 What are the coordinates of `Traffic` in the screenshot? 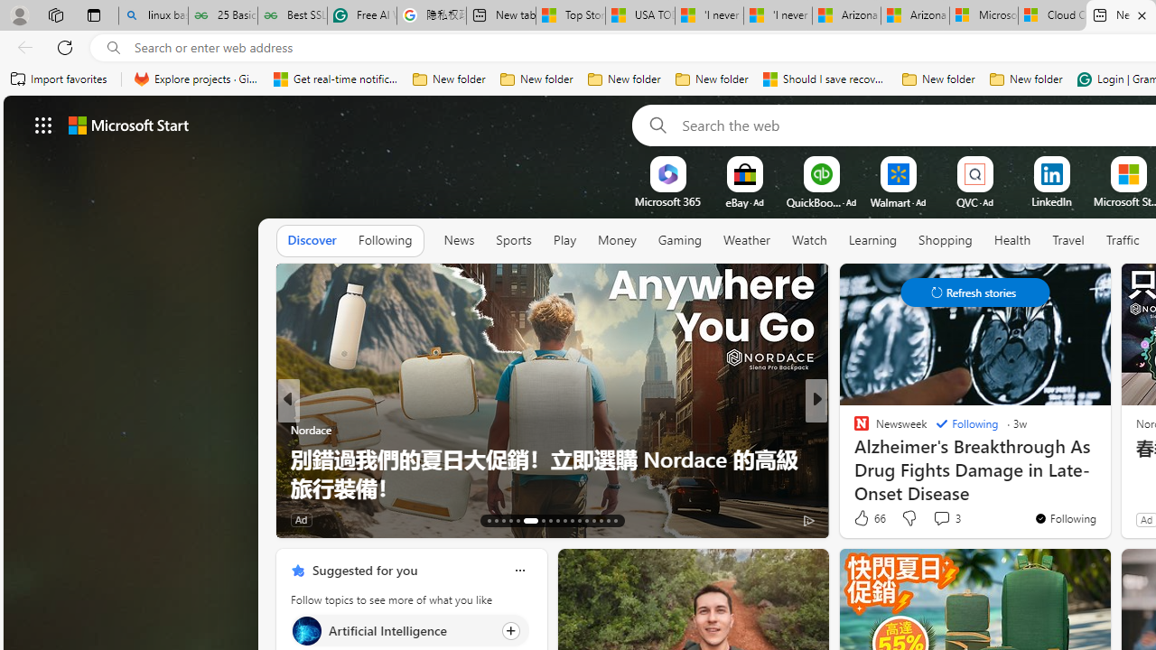 It's located at (1122, 241).